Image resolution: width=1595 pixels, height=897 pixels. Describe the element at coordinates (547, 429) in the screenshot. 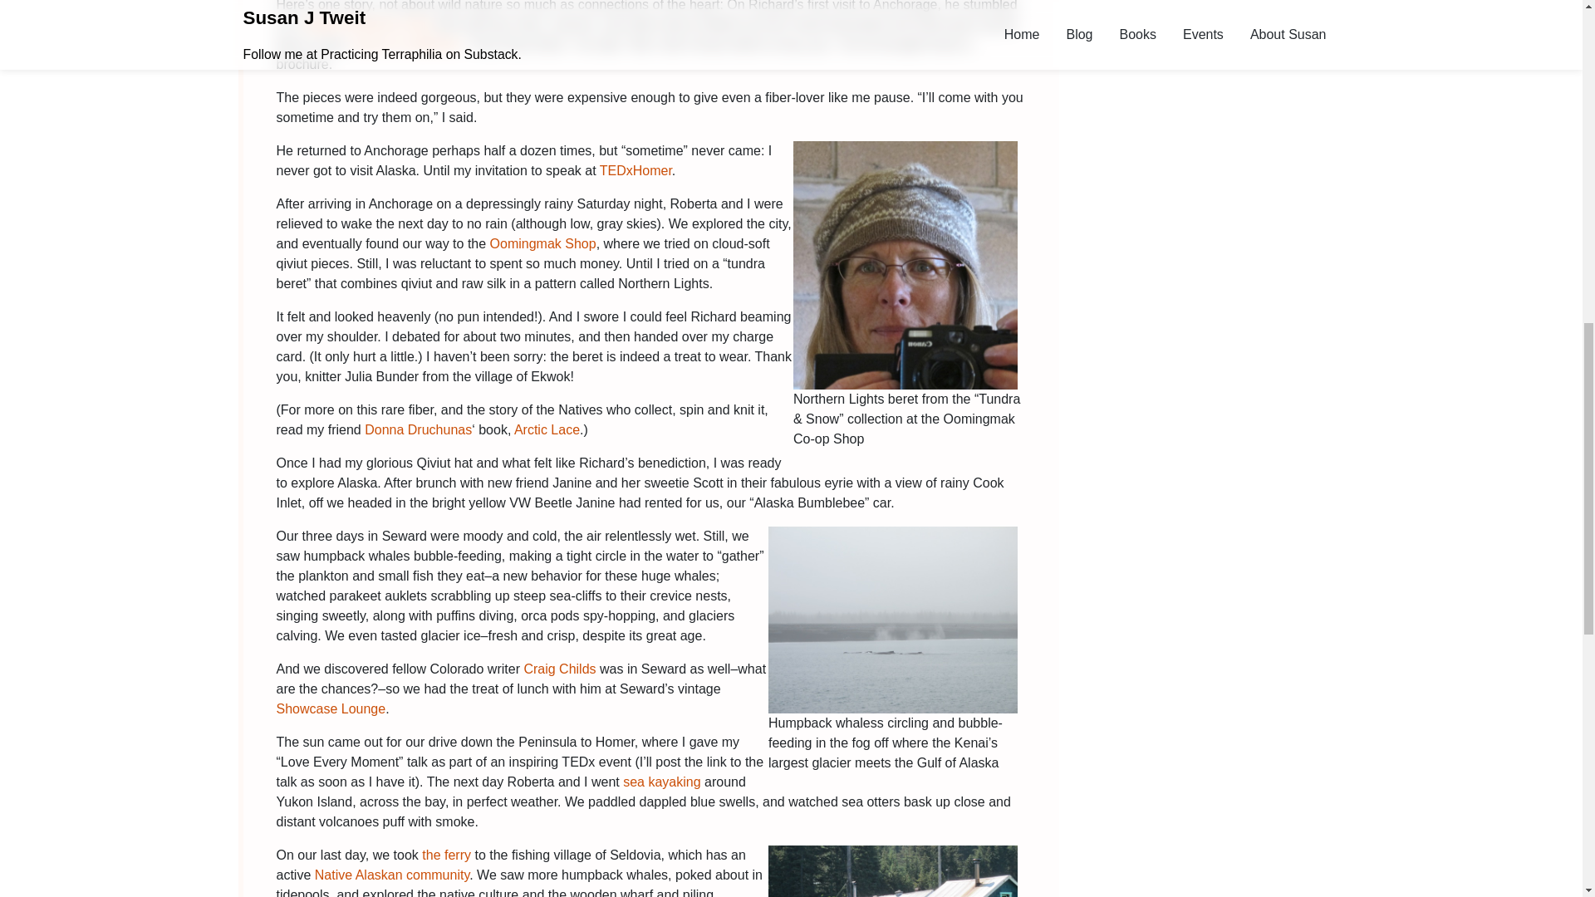

I see `Arctic Lace` at that location.